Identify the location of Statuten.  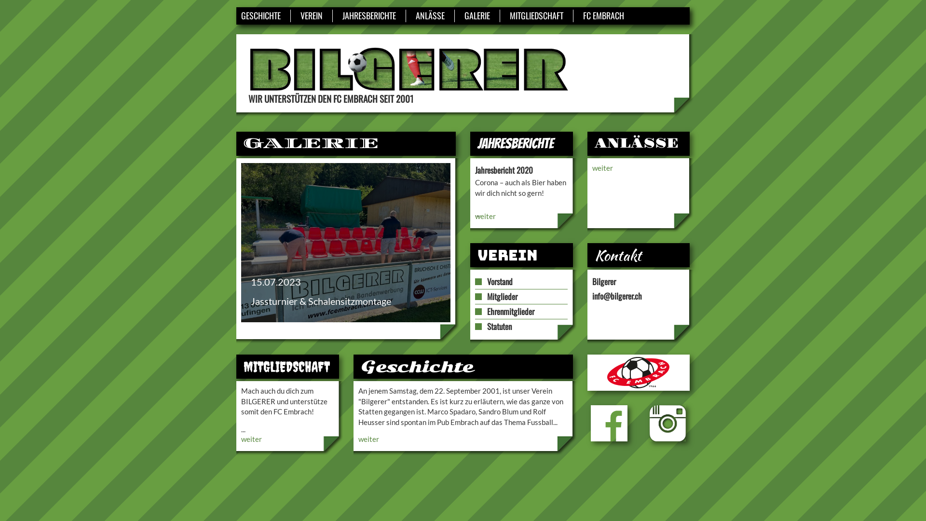
(499, 326).